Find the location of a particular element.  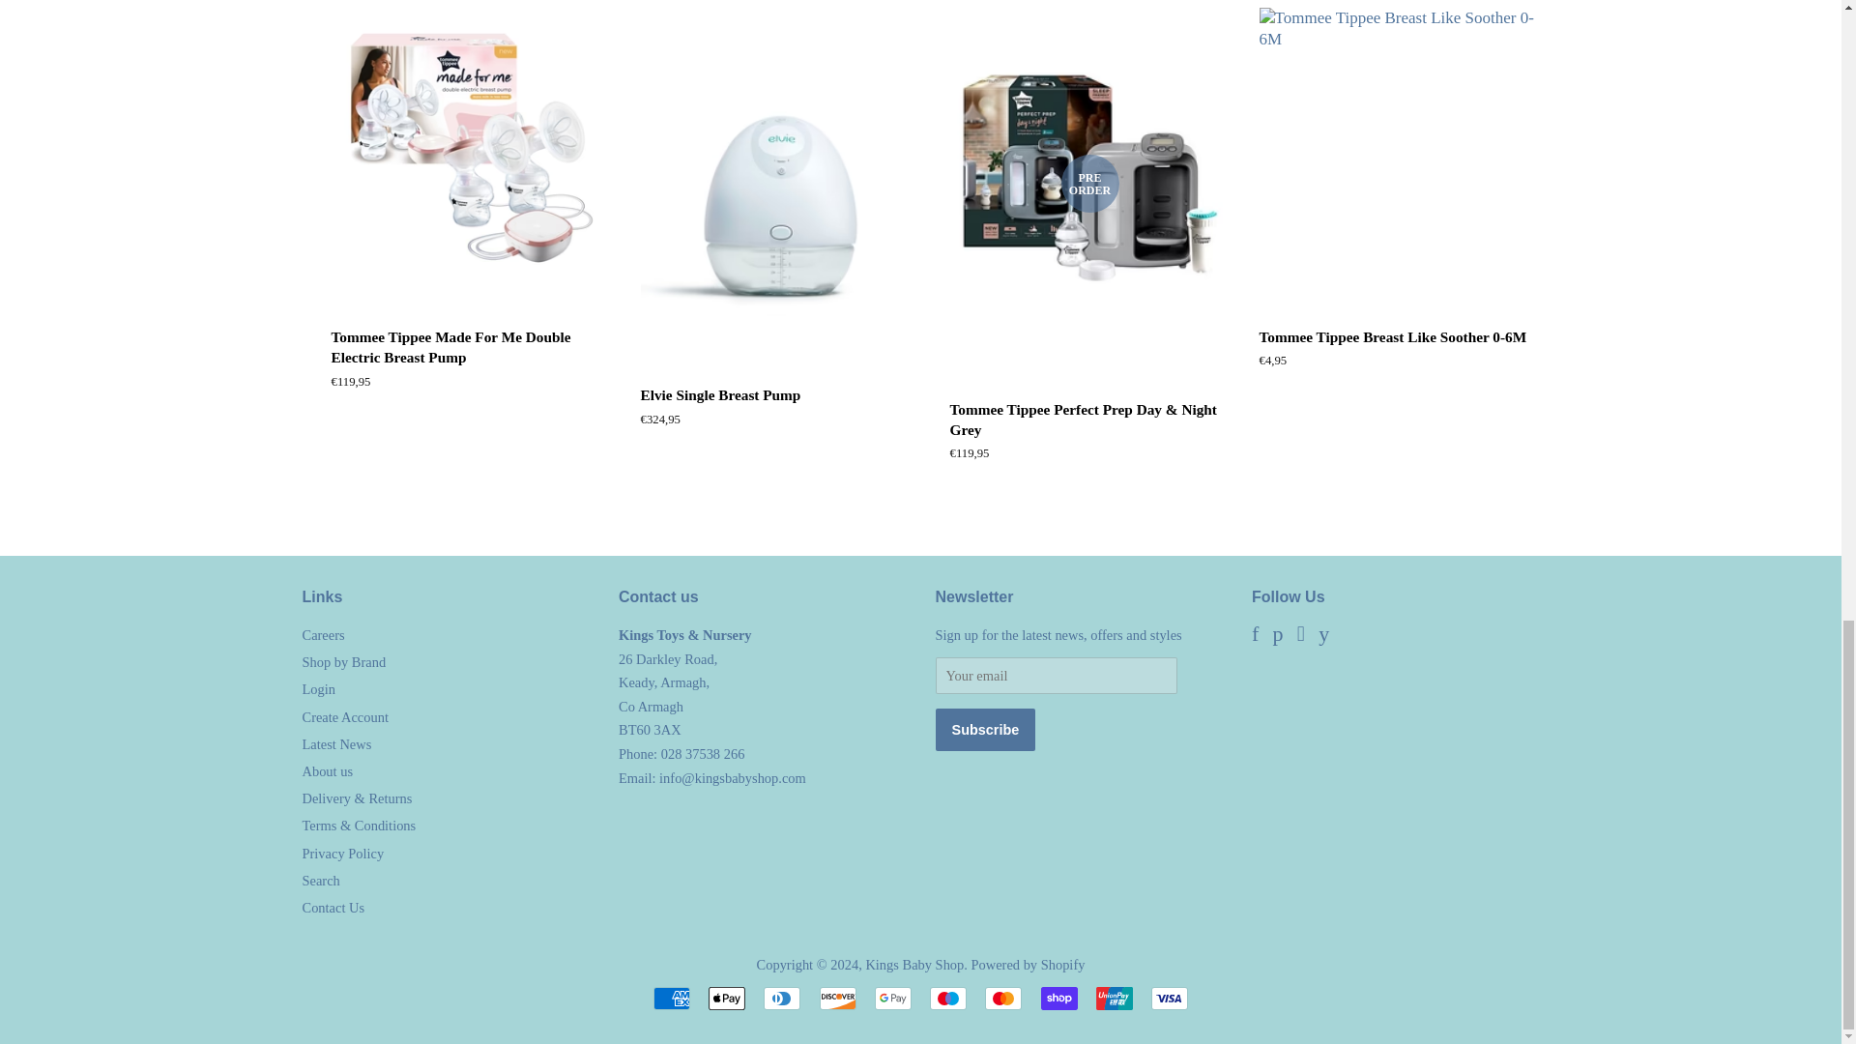

Visa is located at coordinates (1169, 998).